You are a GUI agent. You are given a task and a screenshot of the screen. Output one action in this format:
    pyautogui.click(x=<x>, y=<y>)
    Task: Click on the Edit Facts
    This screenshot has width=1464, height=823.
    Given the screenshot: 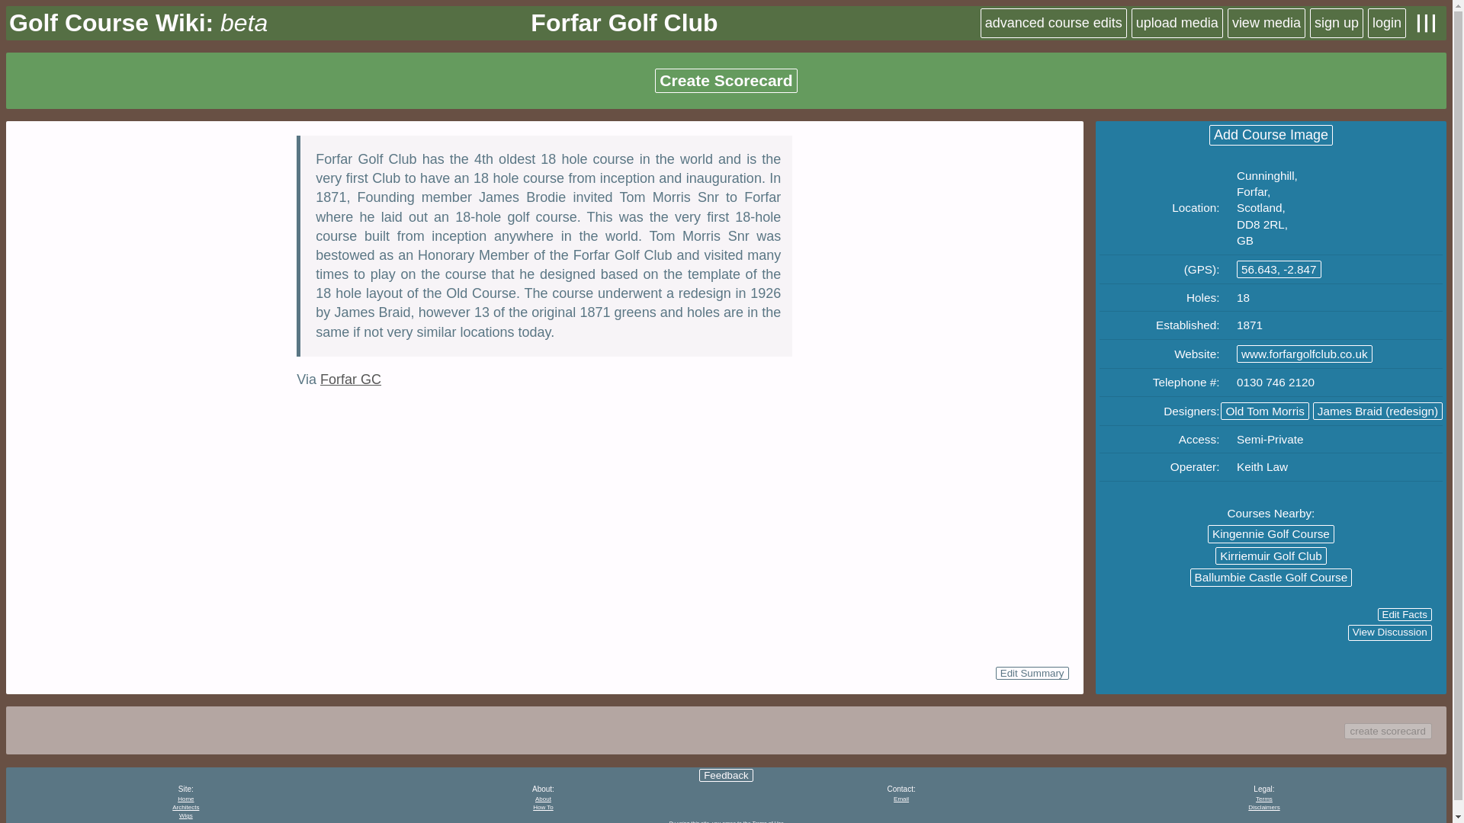 What is the action you would take?
    pyautogui.click(x=1405, y=614)
    